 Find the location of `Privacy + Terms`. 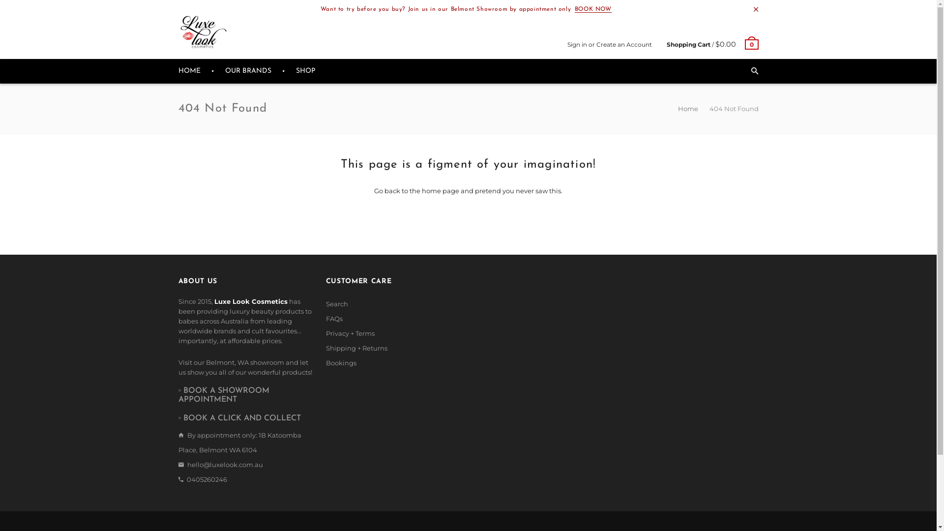

Privacy + Terms is located at coordinates (350, 333).